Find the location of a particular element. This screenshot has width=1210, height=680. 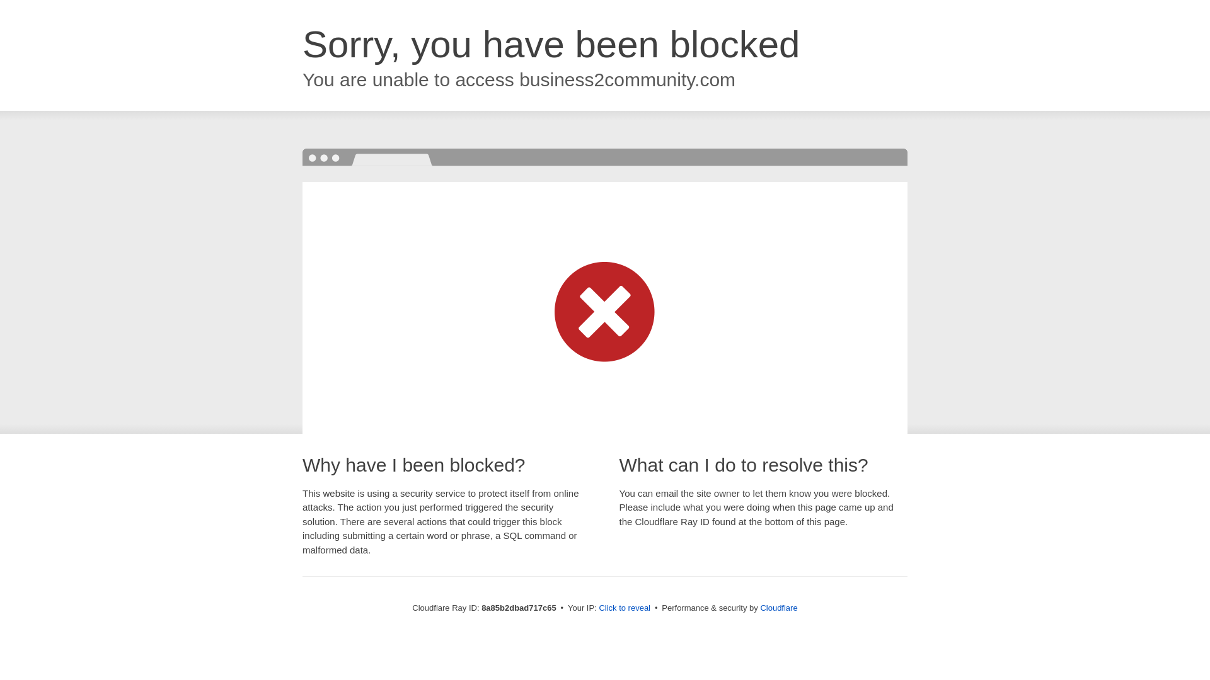

Cloudflare is located at coordinates (778, 608).